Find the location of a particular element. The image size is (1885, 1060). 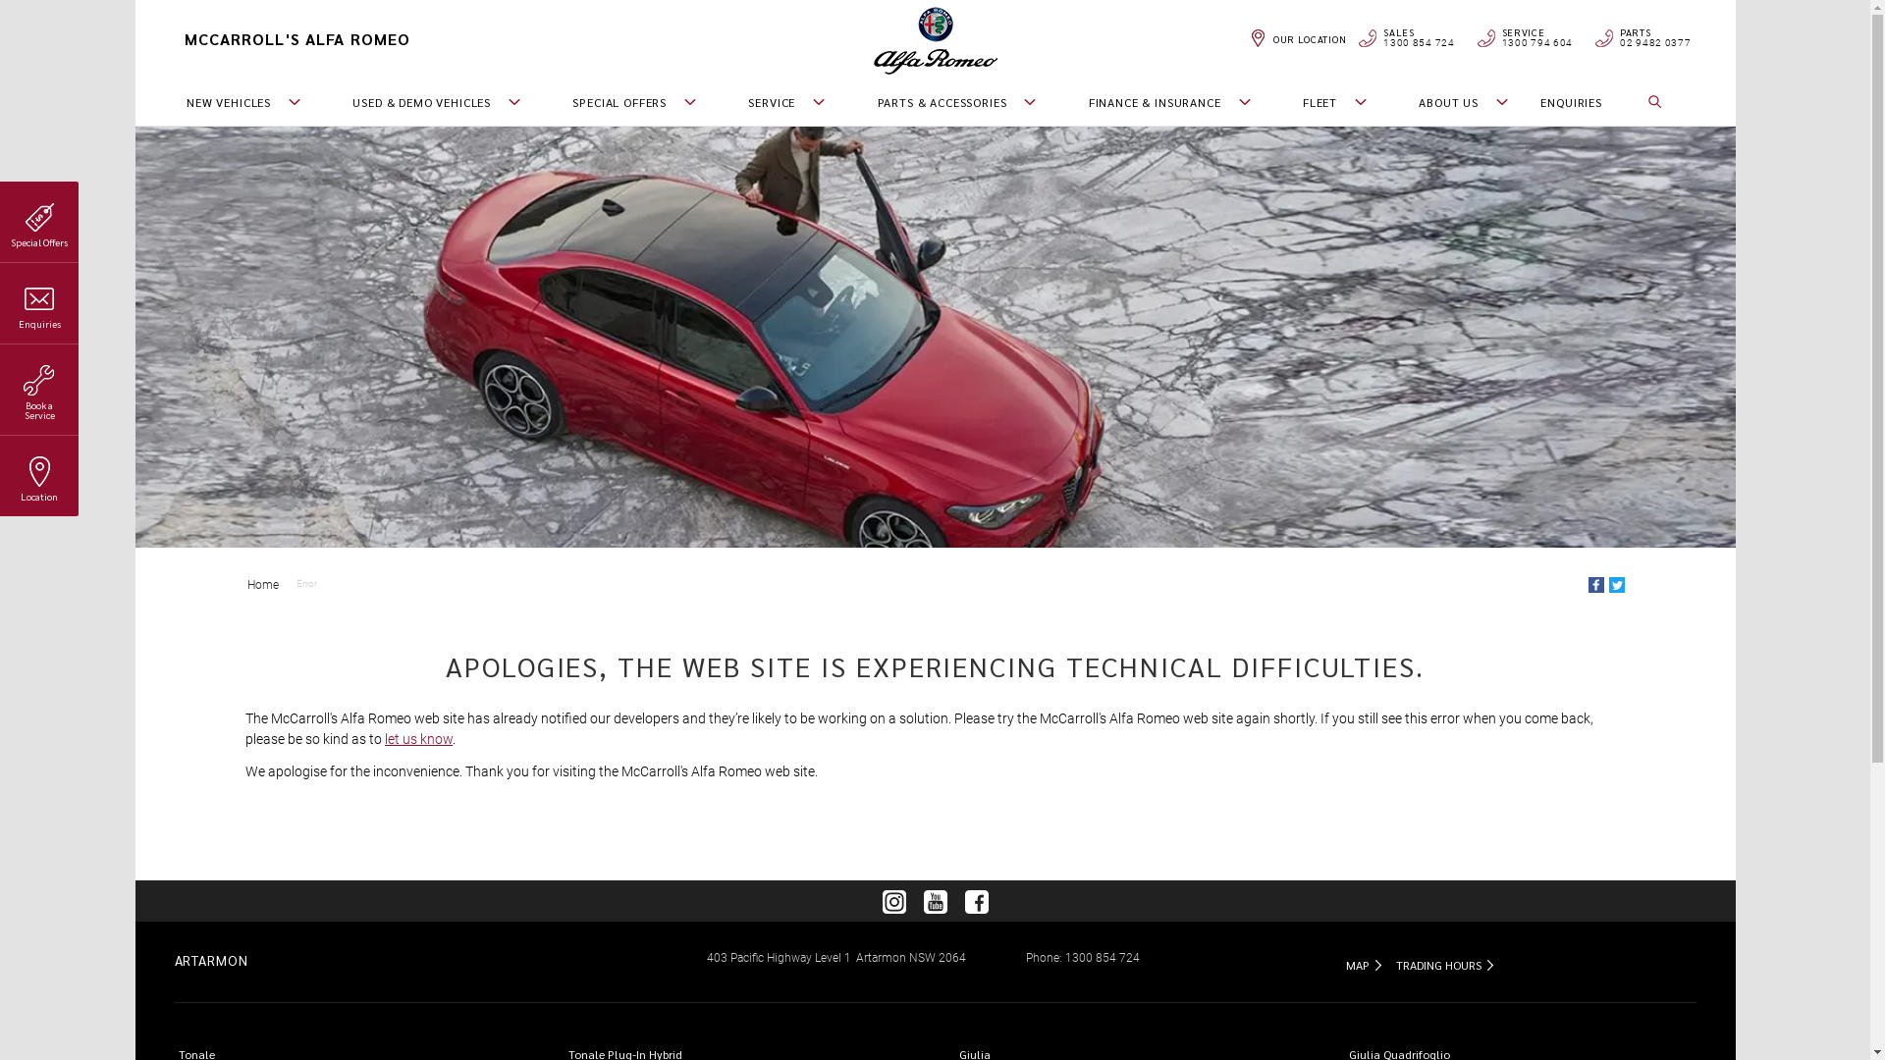

1300 854 724 is located at coordinates (1103, 958).